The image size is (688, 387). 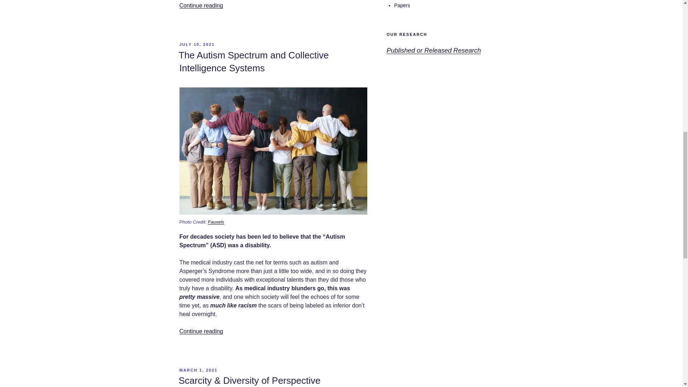 I want to click on The Autism Spectrum and Collective Intelligence Systems, so click(x=253, y=61).